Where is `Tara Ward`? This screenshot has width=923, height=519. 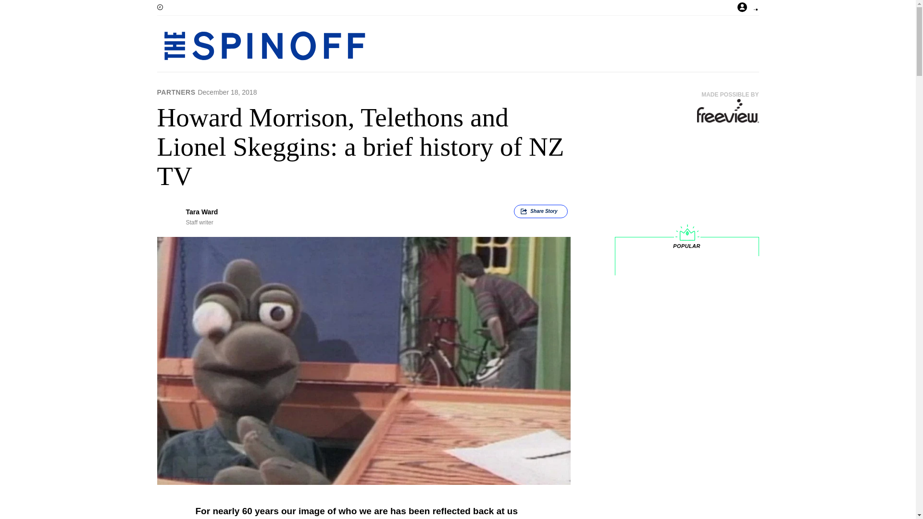
Tara Ward is located at coordinates (201, 212).